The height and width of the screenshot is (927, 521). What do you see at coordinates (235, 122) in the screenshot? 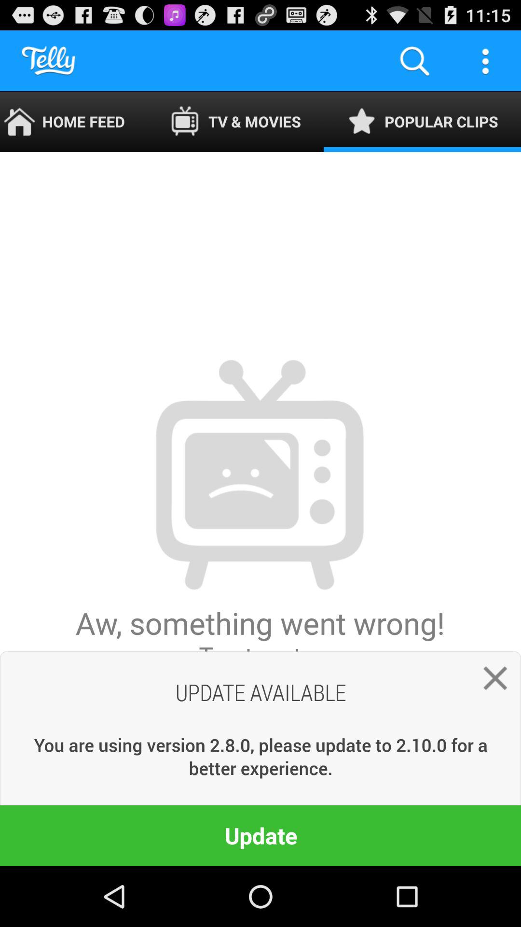
I see `click the app next to the home feed icon` at bounding box center [235, 122].